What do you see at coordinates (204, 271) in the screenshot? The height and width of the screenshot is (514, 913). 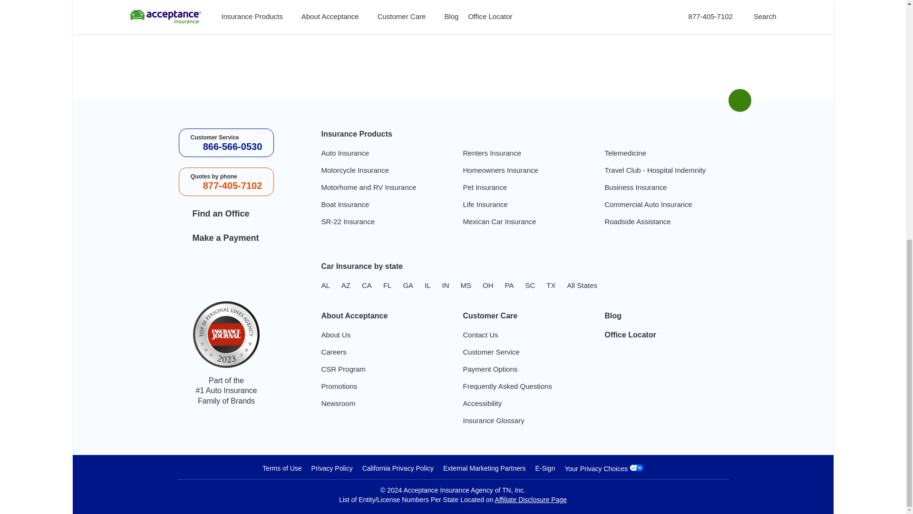 I see `X` at bounding box center [204, 271].